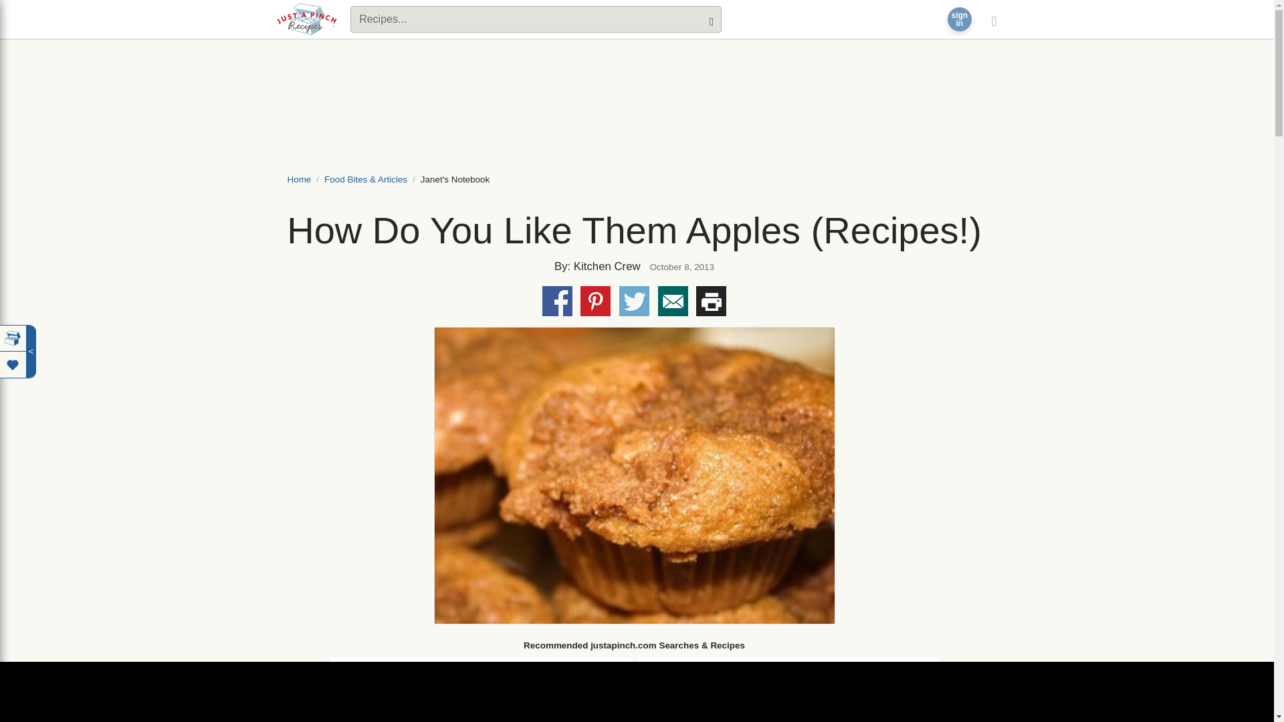 The width and height of the screenshot is (1284, 722). What do you see at coordinates (346, 719) in the screenshot?
I see `...` at bounding box center [346, 719].